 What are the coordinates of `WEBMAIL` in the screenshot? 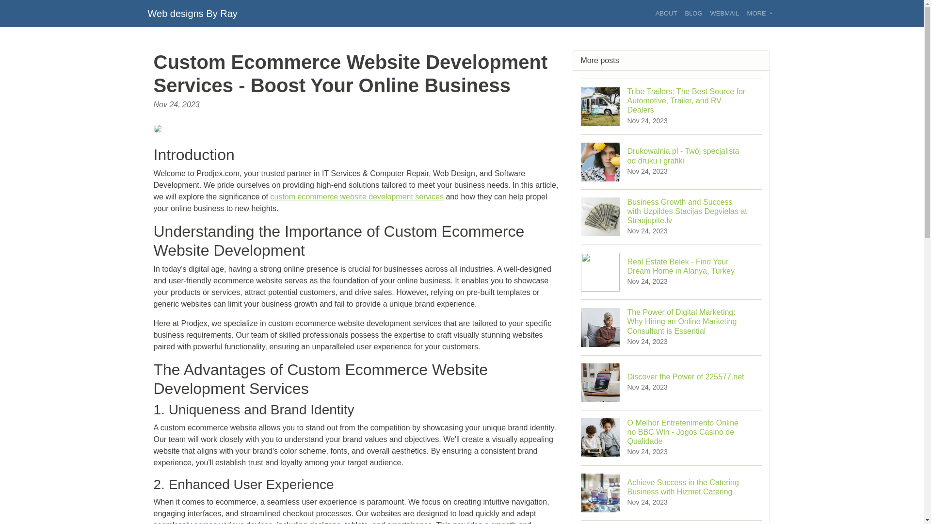 It's located at (724, 14).